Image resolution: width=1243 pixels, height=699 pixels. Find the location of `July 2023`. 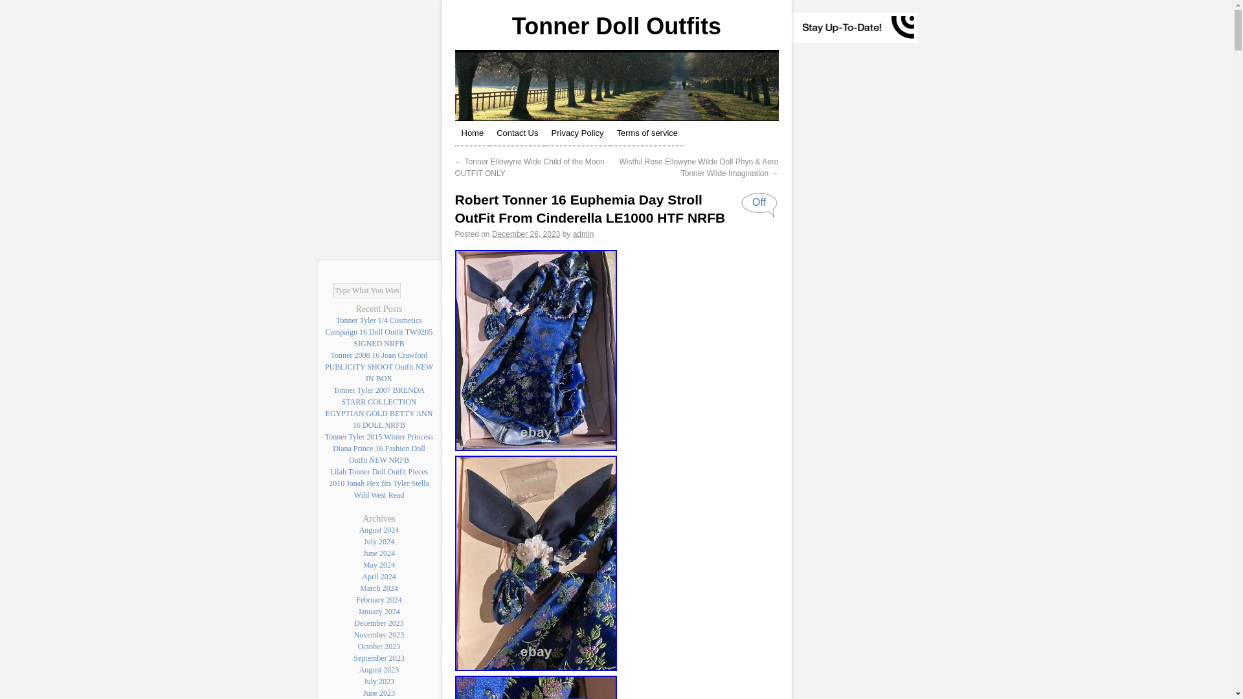

July 2023 is located at coordinates (379, 681).